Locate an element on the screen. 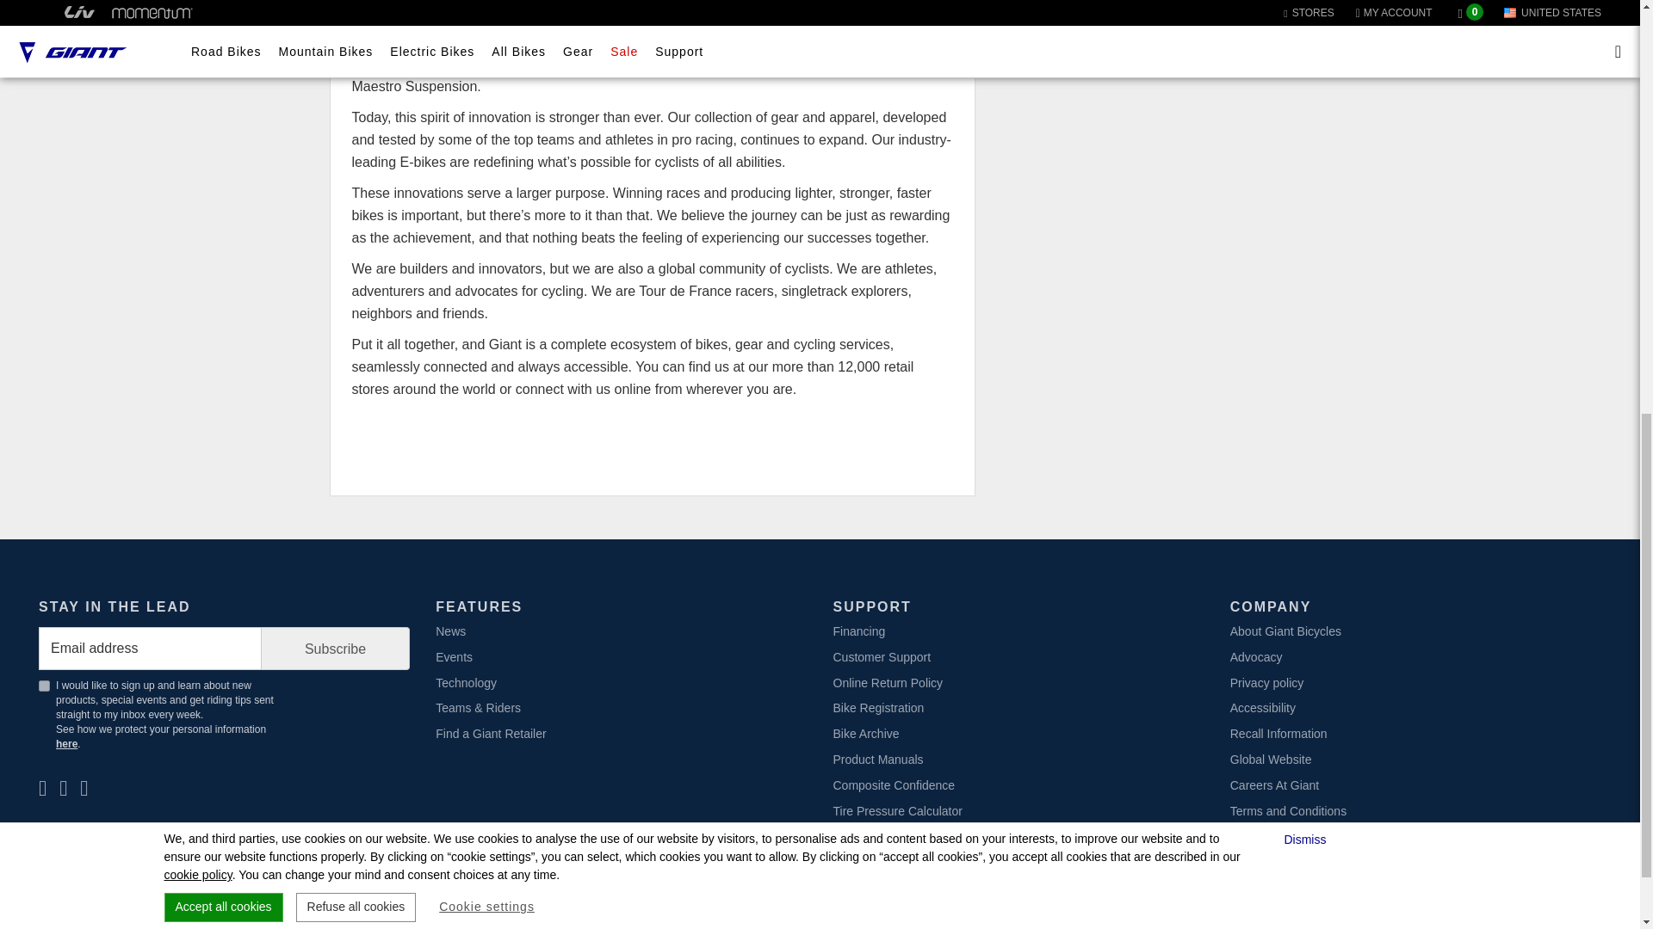 This screenshot has height=929, width=1653. cookie policy is located at coordinates (197, 71).